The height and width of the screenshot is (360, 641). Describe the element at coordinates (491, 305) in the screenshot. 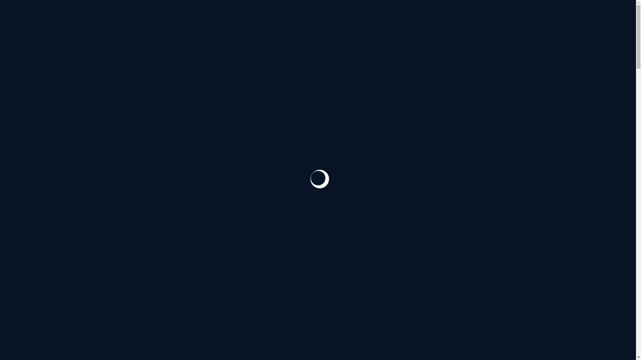

I see `+7 (968) 612-41-96` at that location.